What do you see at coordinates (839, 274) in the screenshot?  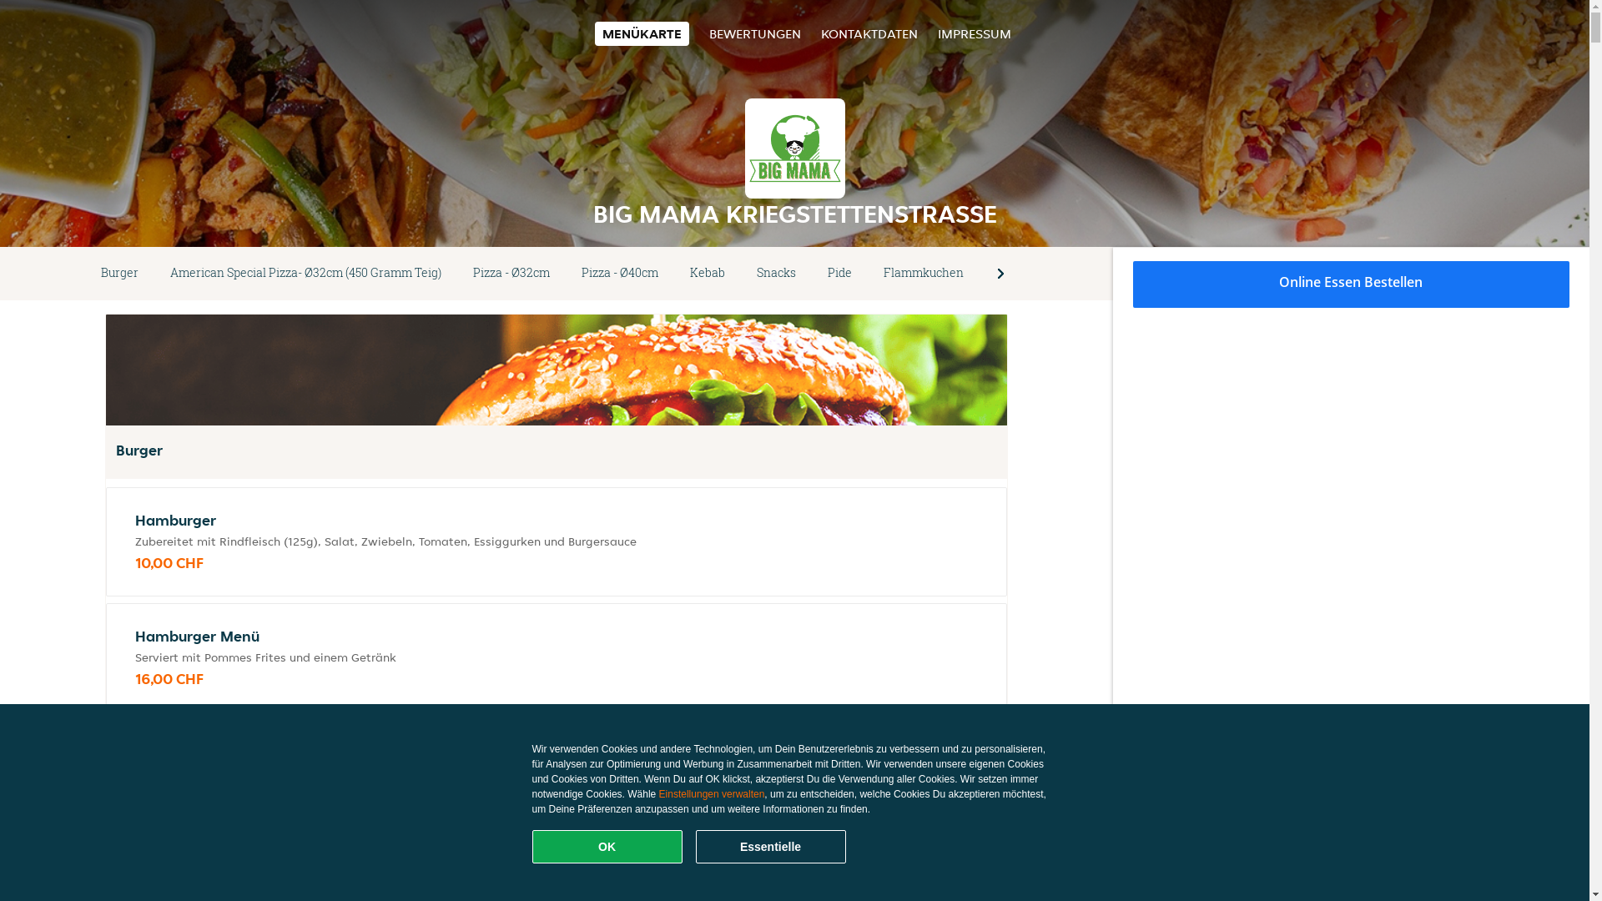 I see `Pide` at bounding box center [839, 274].